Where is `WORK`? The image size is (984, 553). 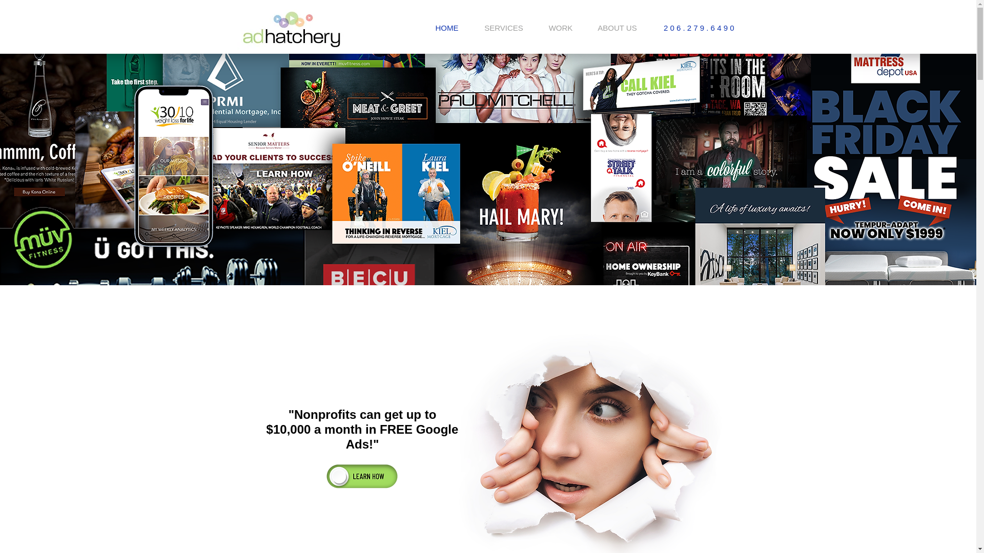 WORK is located at coordinates (561, 28).